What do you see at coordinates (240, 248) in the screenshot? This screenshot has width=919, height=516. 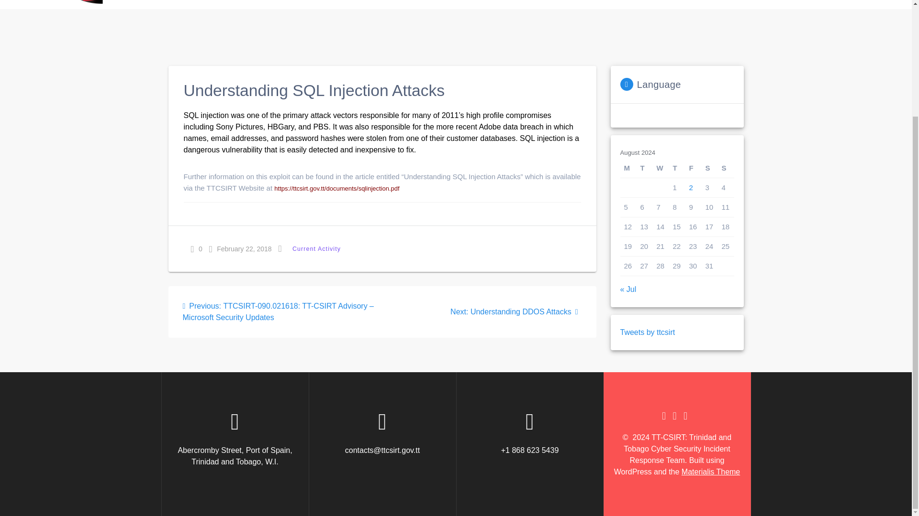 I see `February 22, 2018` at bounding box center [240, 248].